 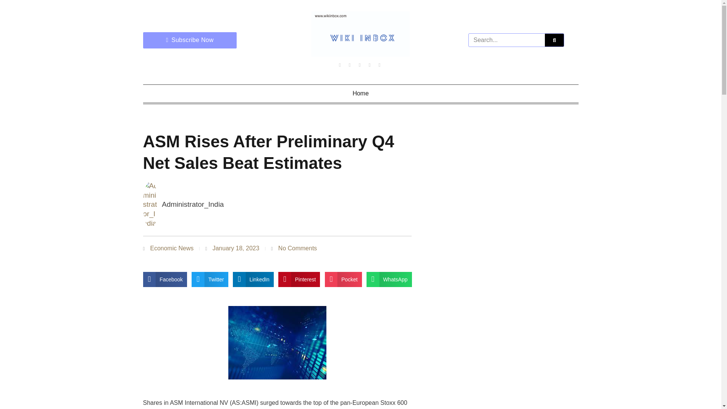 I want to click on January 18, 2023, so click(x=232, y=248).